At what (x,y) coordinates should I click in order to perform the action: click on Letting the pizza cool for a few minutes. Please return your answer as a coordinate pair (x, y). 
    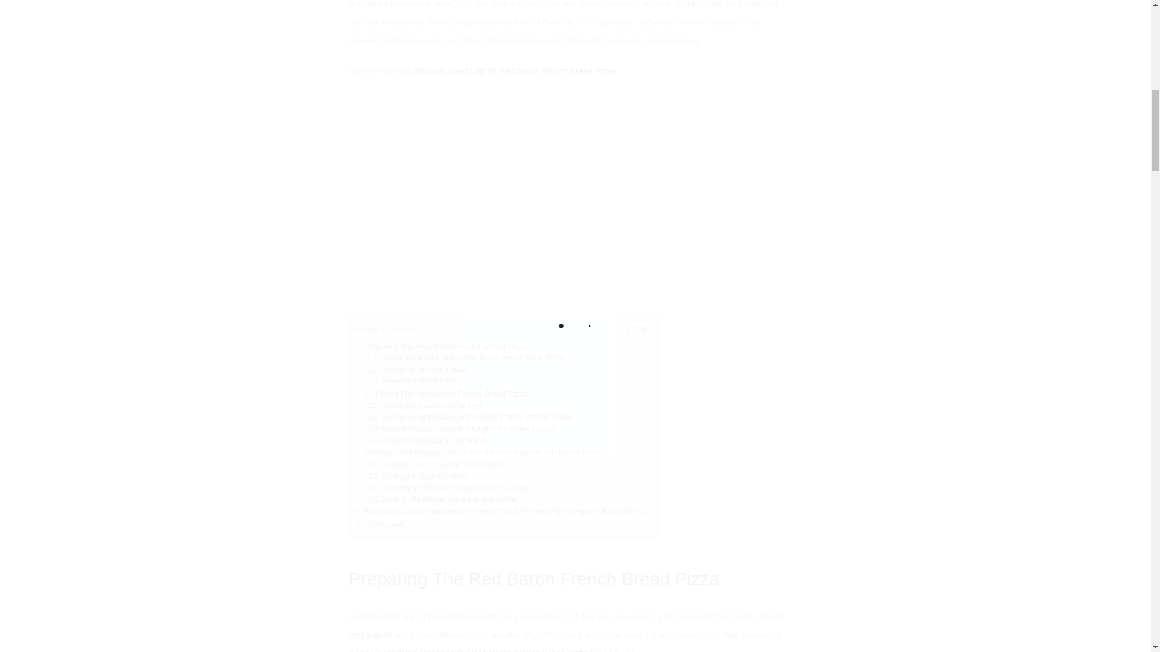
    Looking at the image, I should click on (436, 465).